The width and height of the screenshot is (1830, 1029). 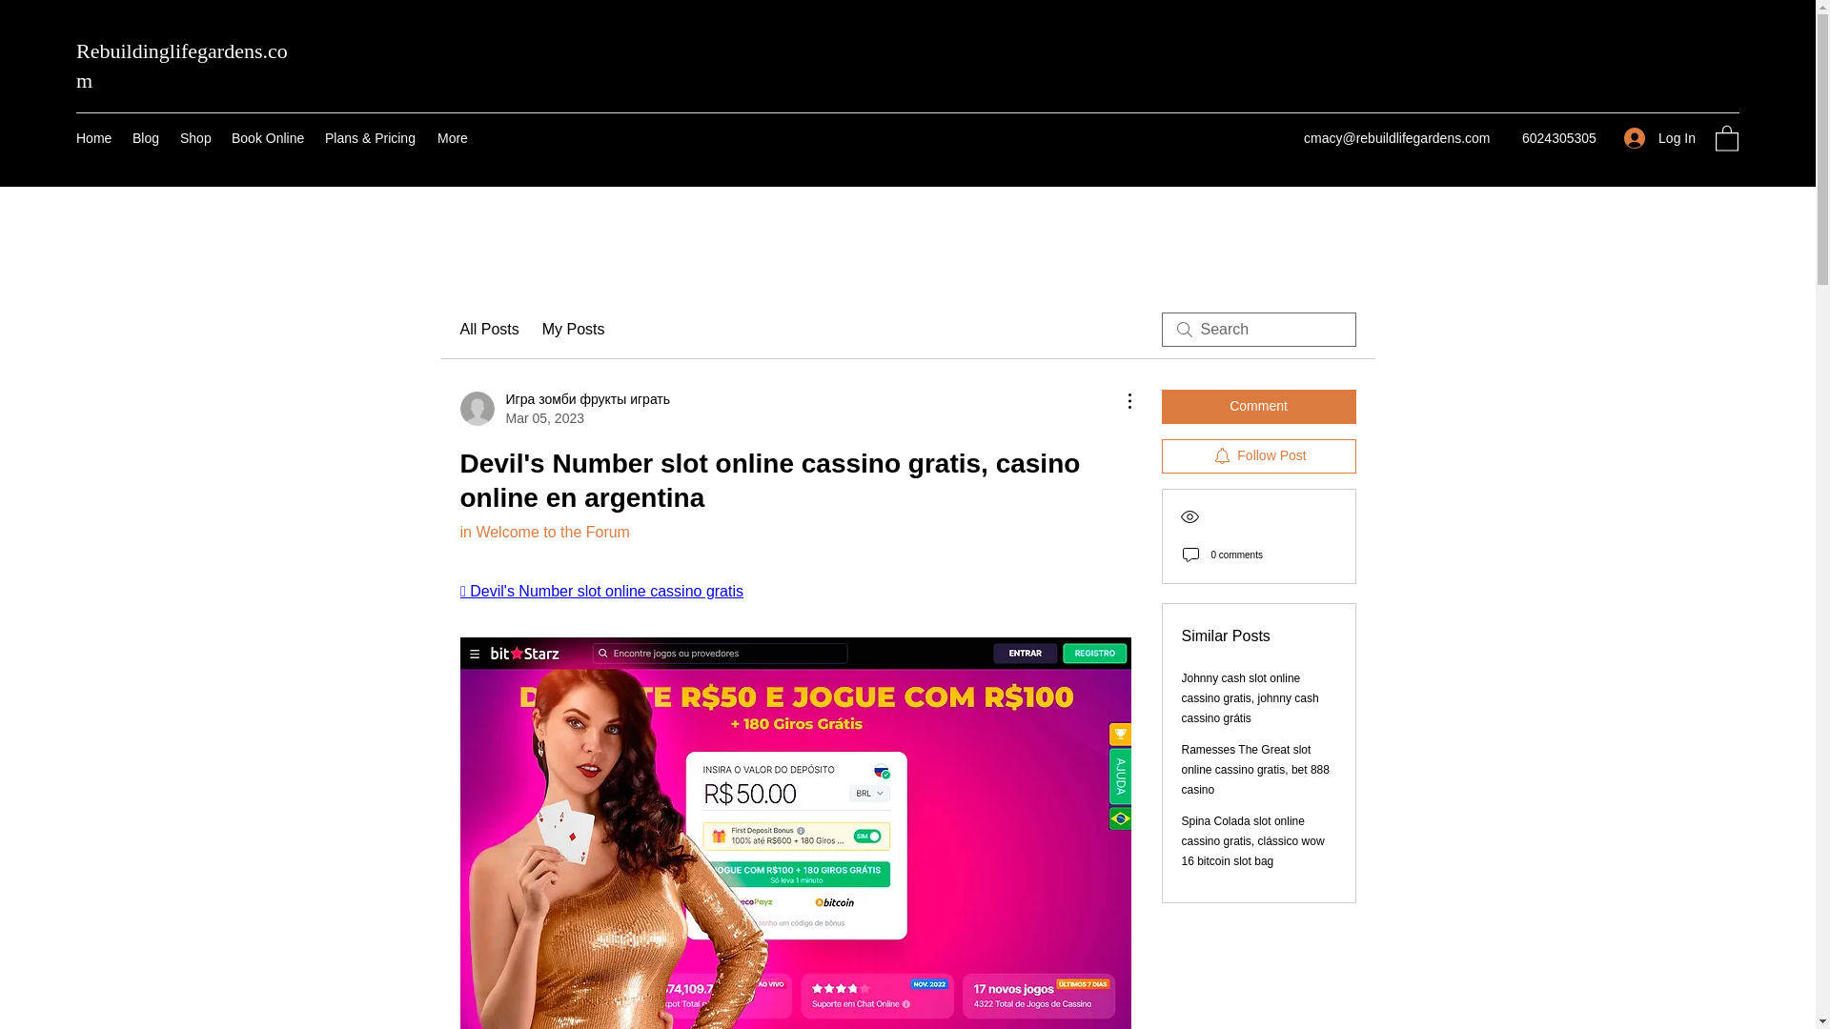 What do you see at coordinates (1659, 137) in the screenshot?
I see `Log In` at bounding box center [1659, 137].